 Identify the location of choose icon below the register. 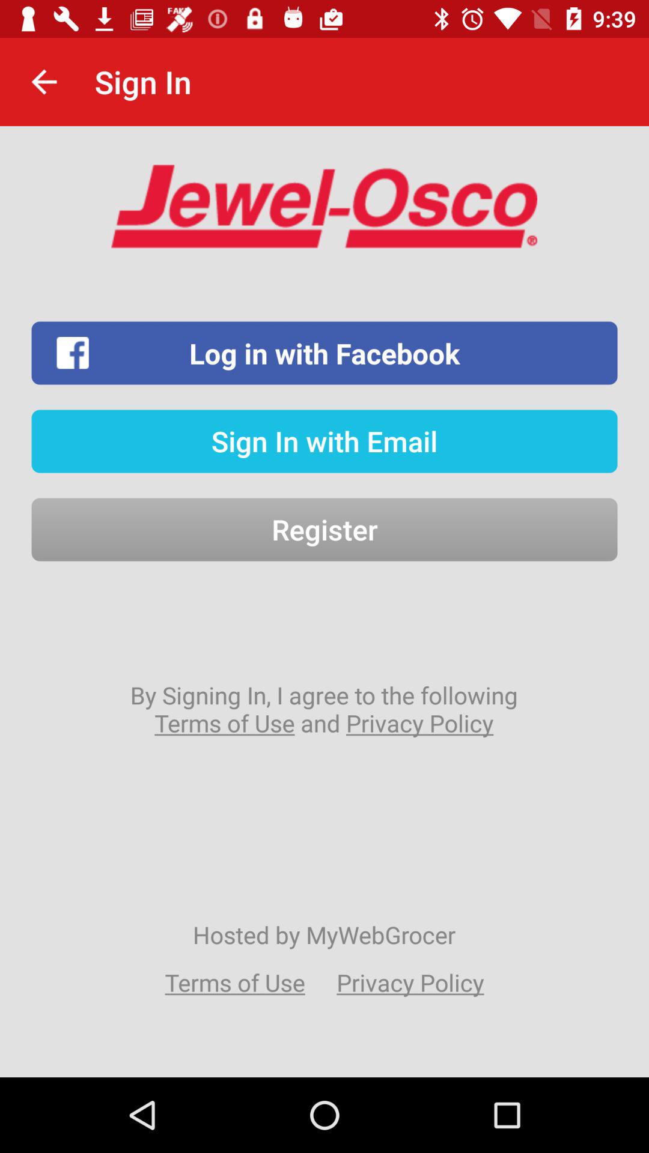
(324, 709).